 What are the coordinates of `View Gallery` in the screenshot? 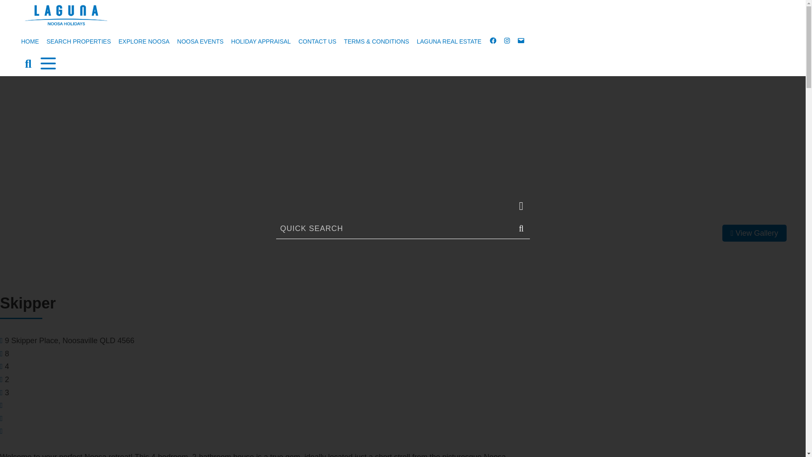 It's located at (754, 233).